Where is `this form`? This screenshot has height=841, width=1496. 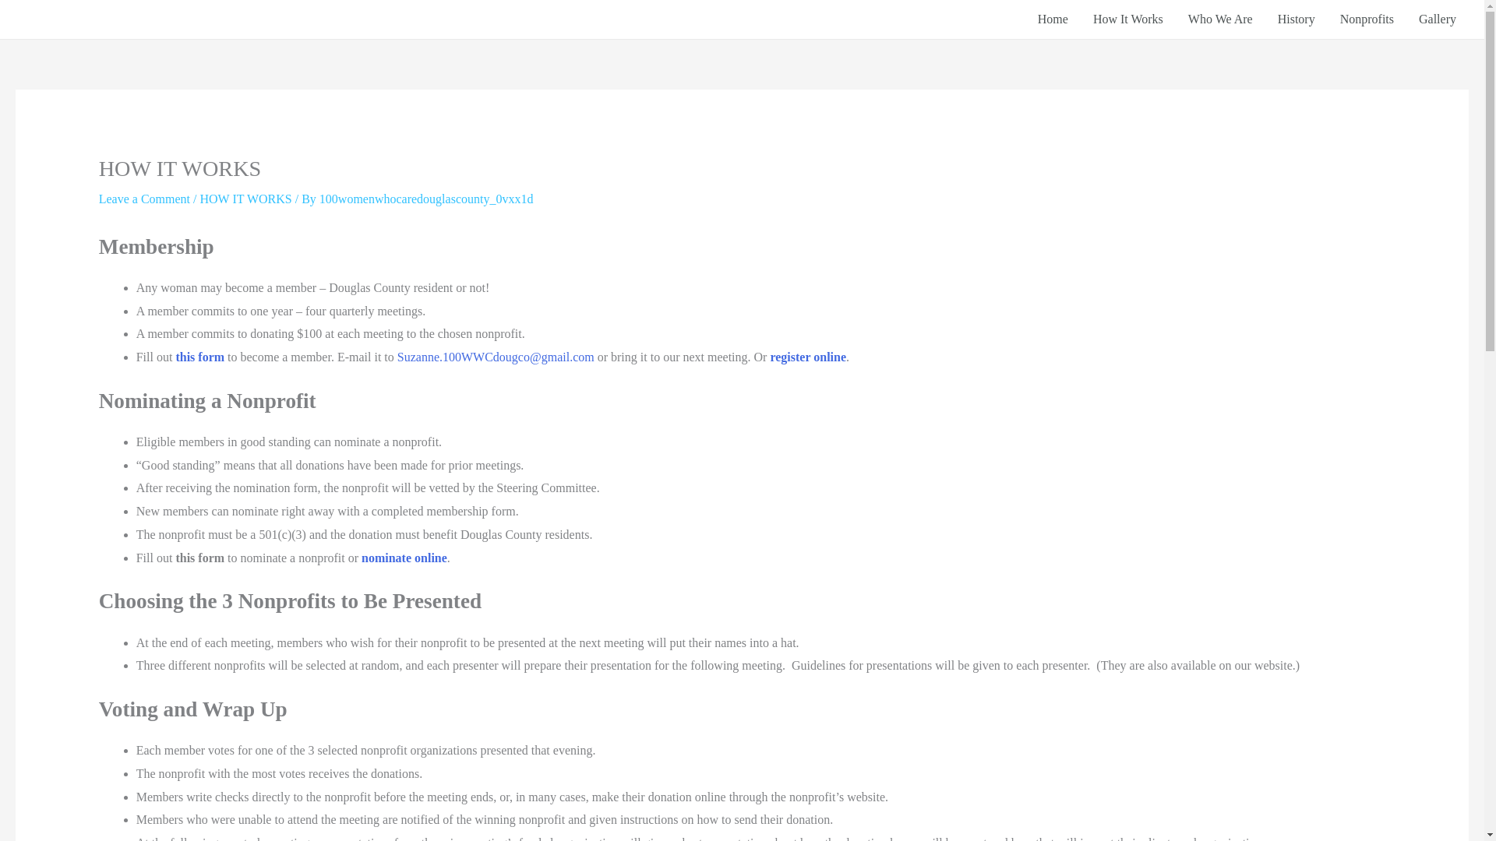
this form is located at coordinates (199, 357).